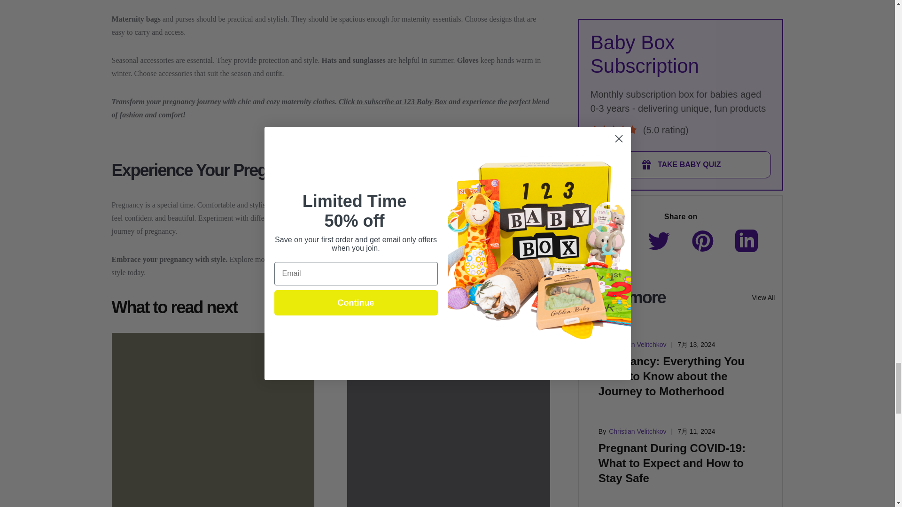 This screenshot has height=507, width=902. What do you see at coordinates (428, 259) in the screenshot?
I see `123 Baby Box` at bounding box center [428, 259].